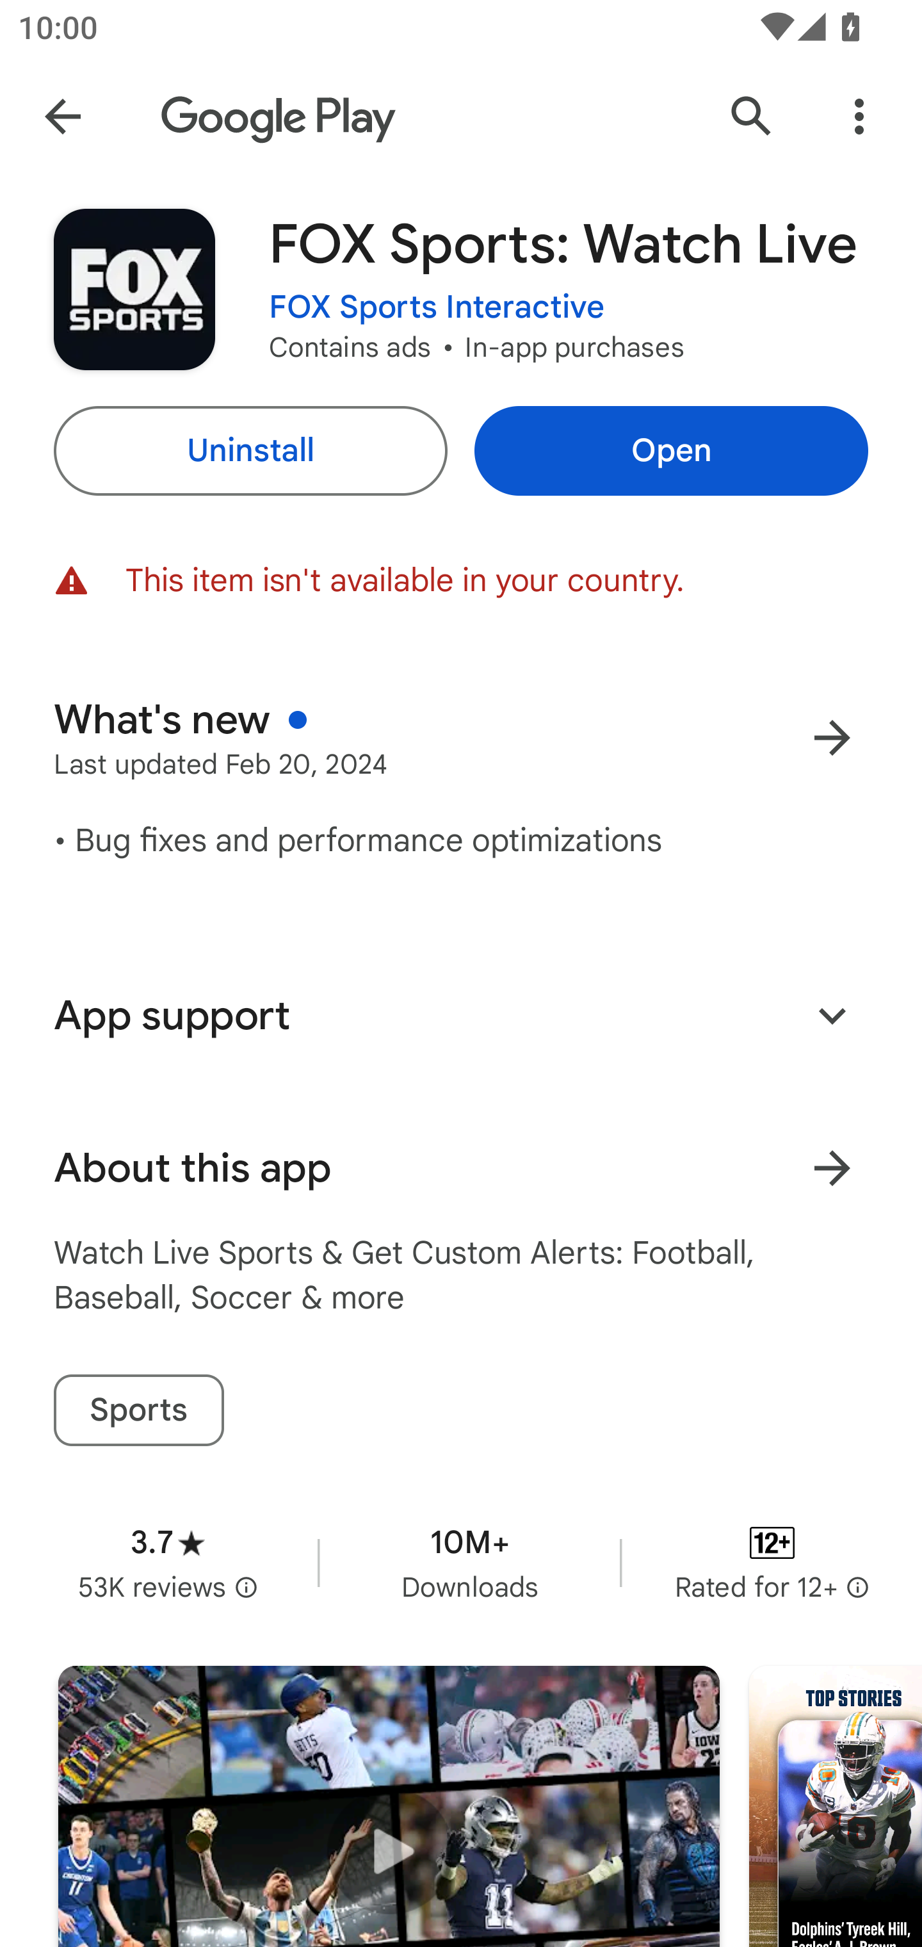 The width and height of the screenshot is (922, 1947). Describe the element at coordinates (832, 1168) in the screenshot. I see `Learn more About this app` at that location.